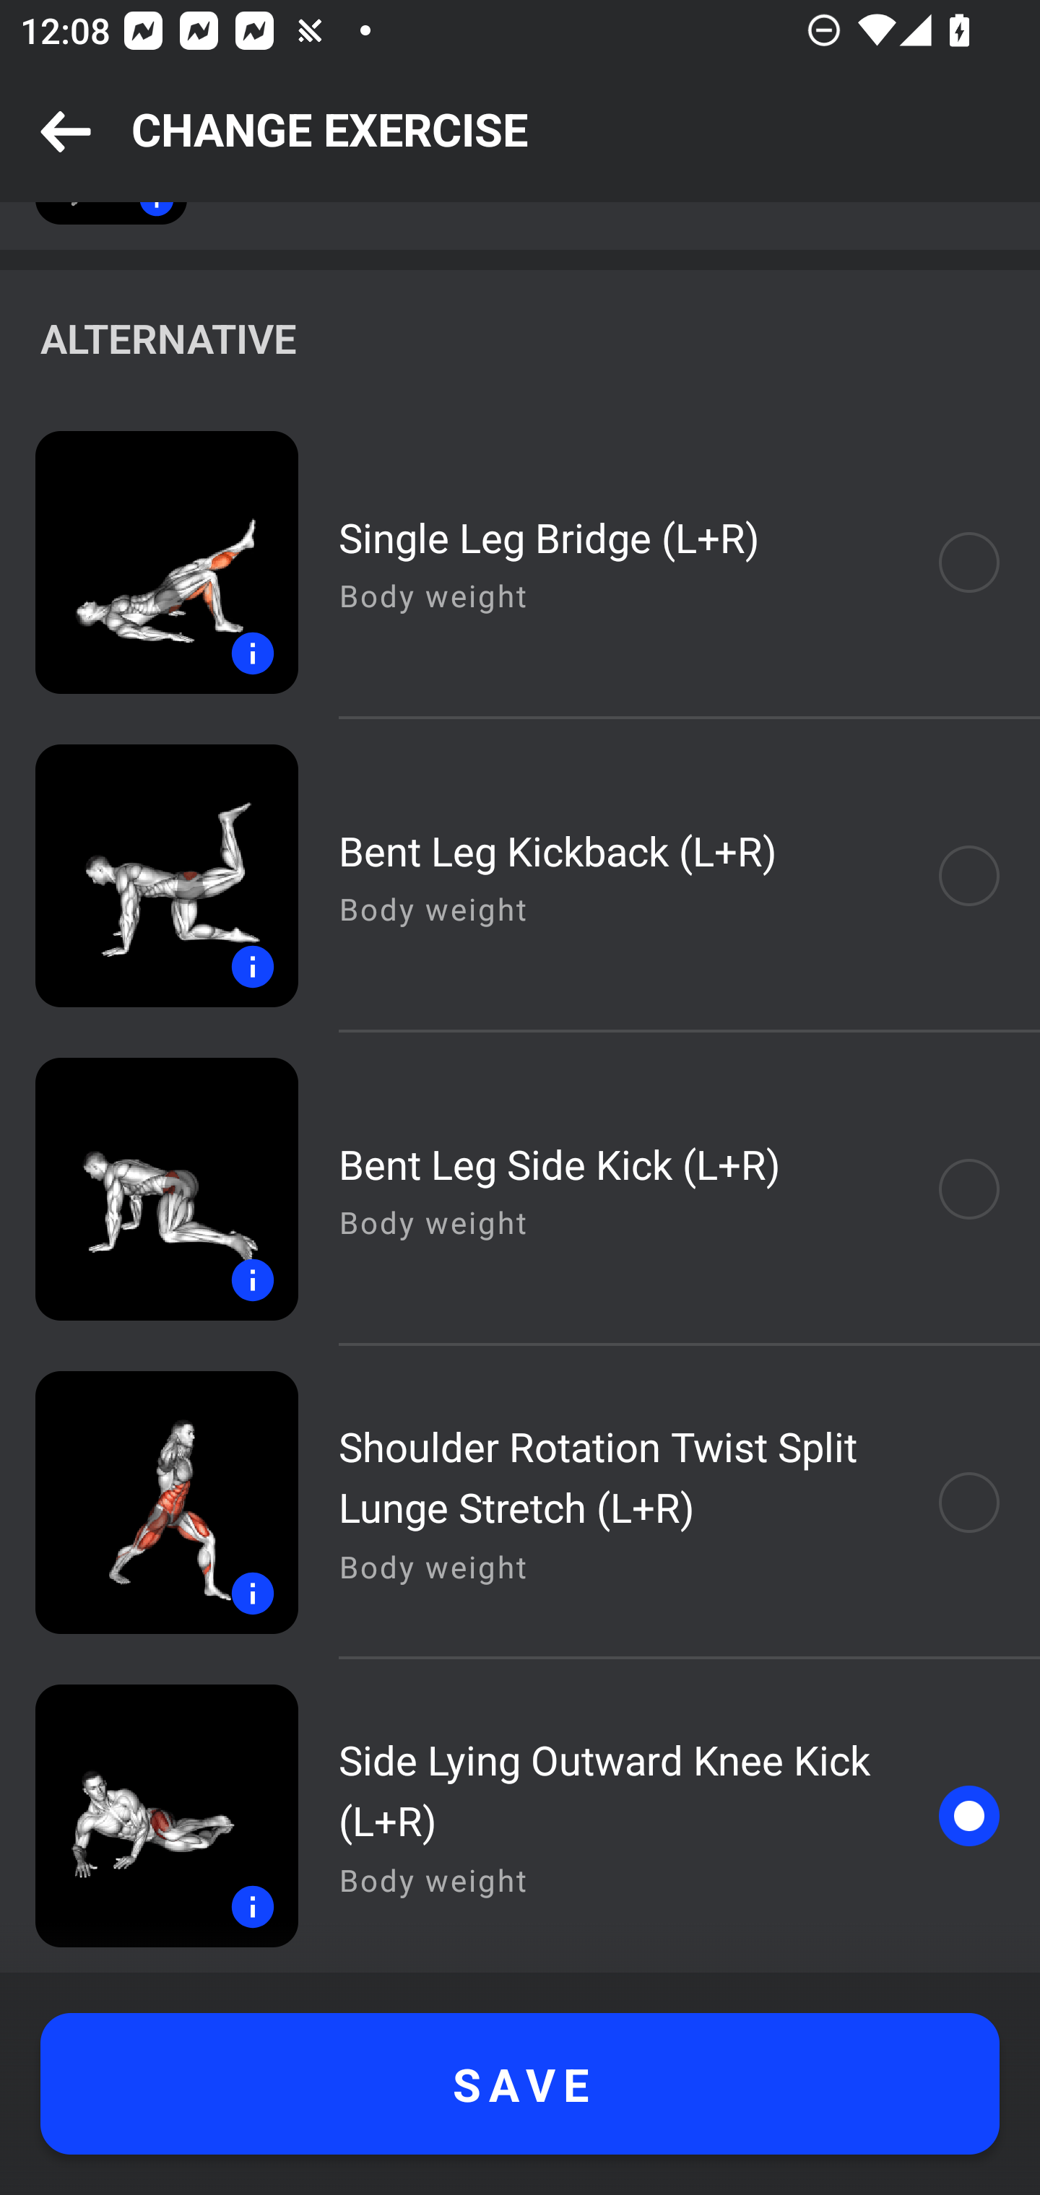 This screenshot has height=2195, width=1040. Describe the element at coordinates (149, 875) in the screenshot. I see `details` at that location.